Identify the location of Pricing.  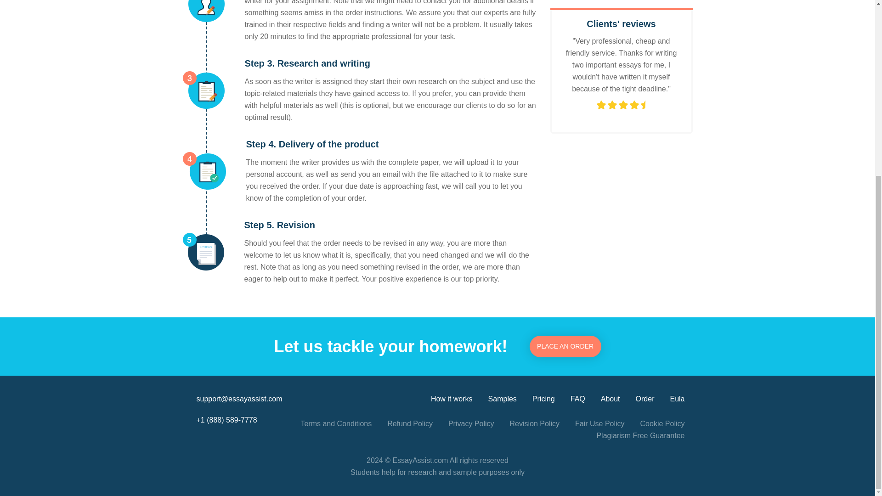
(543, 399).